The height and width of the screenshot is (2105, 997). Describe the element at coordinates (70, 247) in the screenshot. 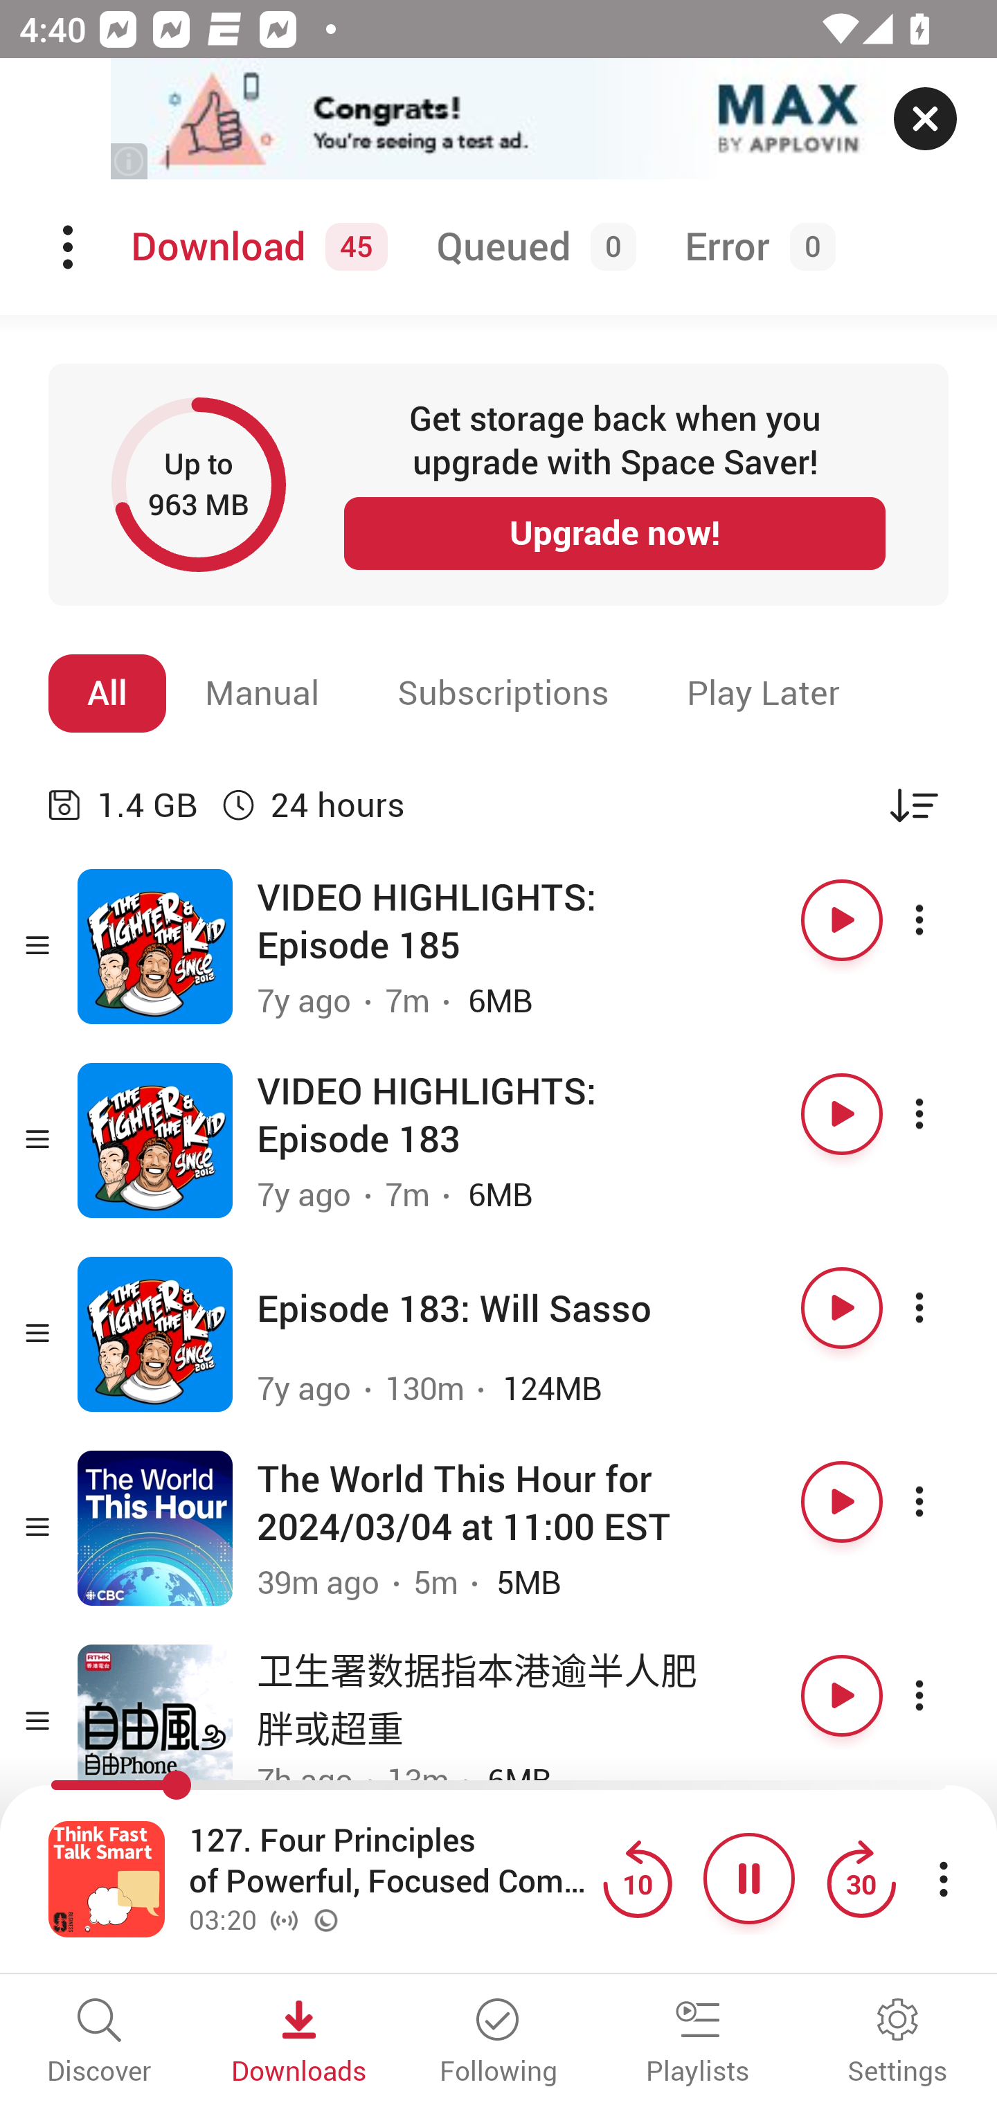

I see `Menu` at that location.